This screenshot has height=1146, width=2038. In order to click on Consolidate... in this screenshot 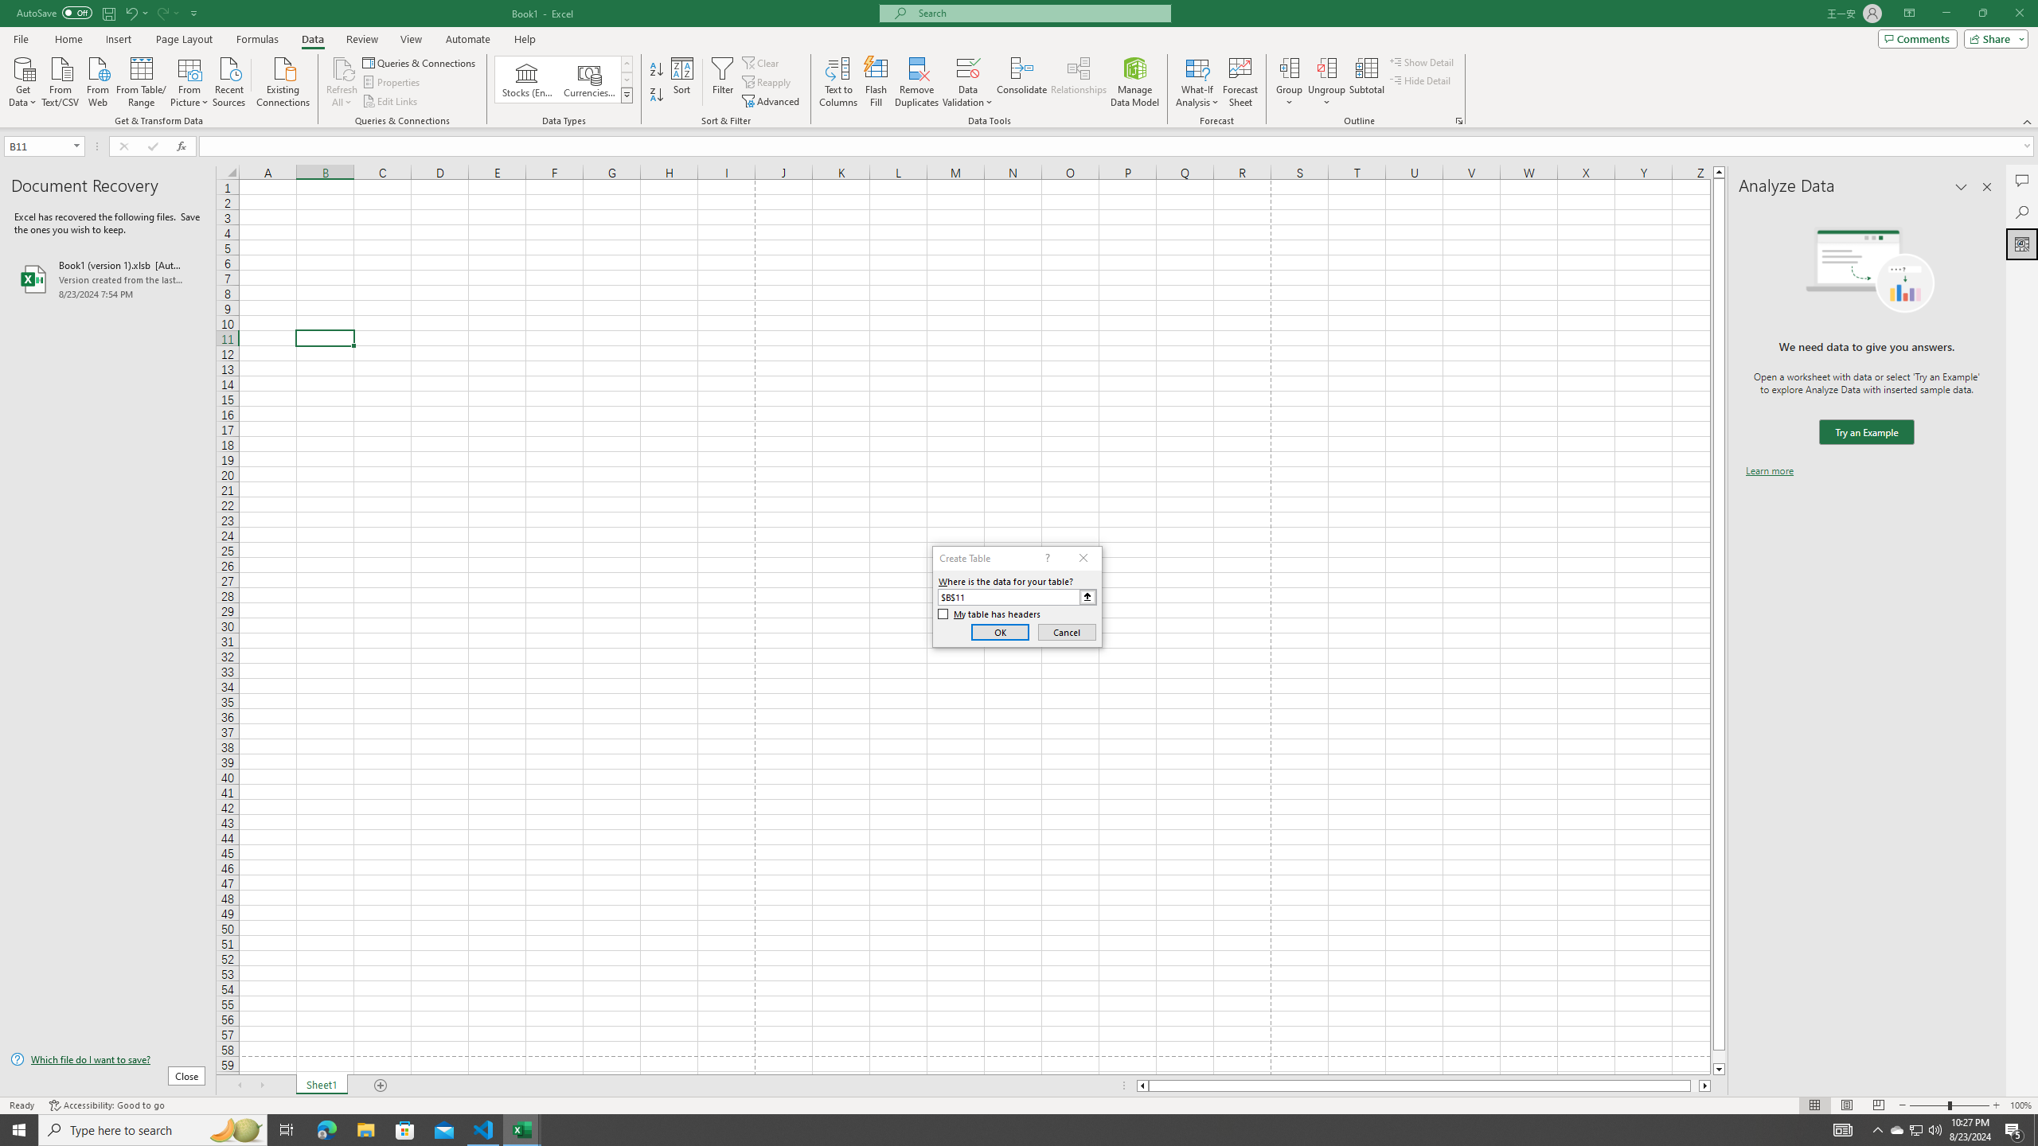, I will do `click(1022, 82)`.